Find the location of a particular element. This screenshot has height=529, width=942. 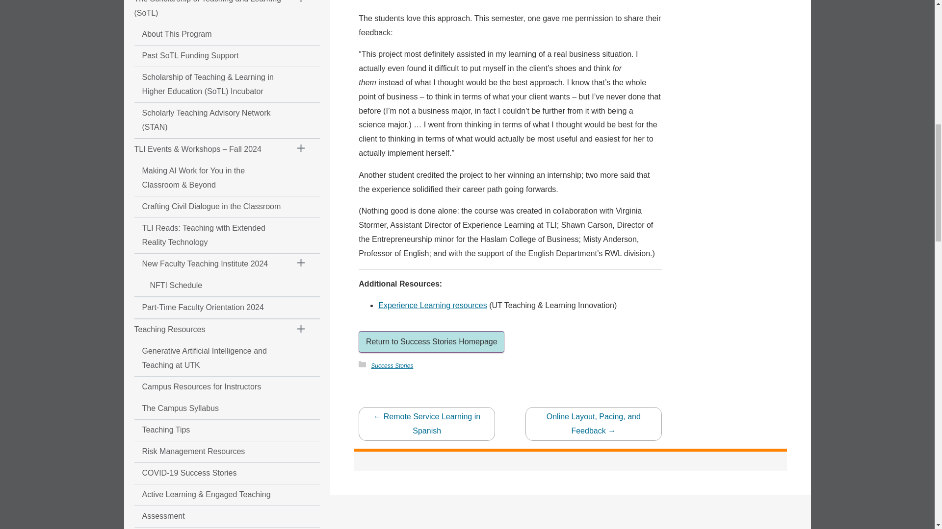

NFTI Schedule is located at coordinates (209, 285).